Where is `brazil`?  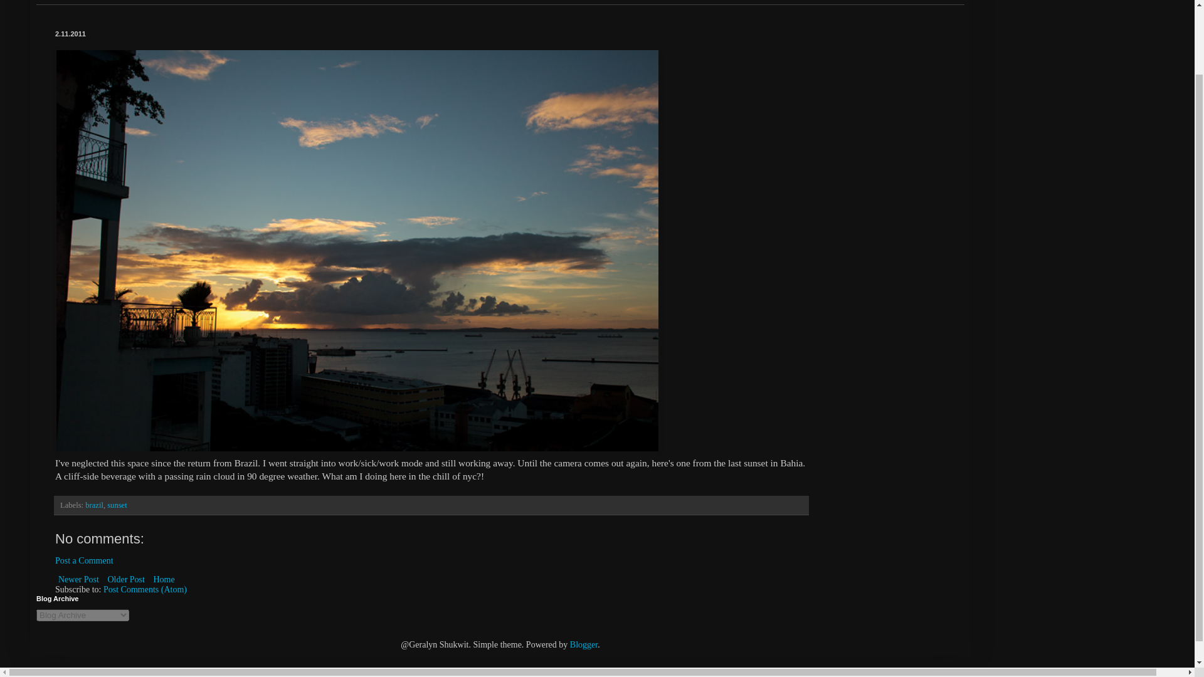 brazil is located at coordinates (94, 505).